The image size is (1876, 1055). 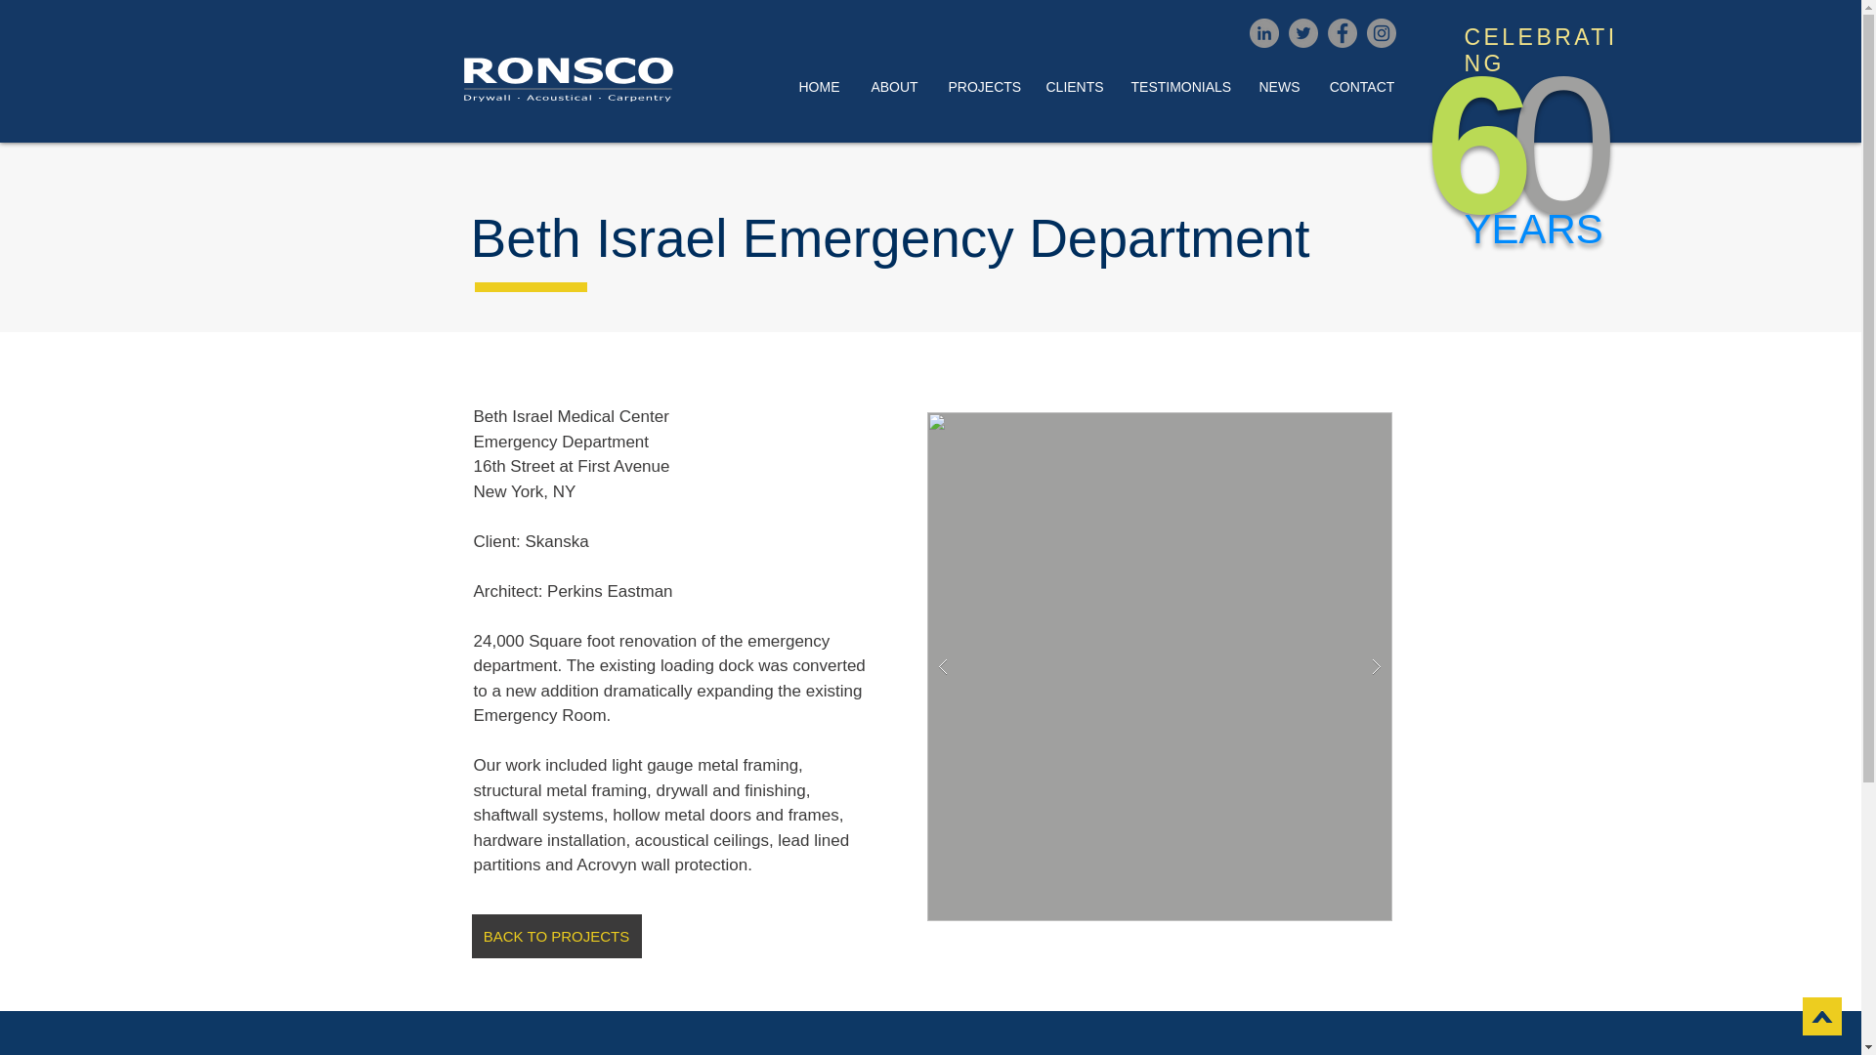 I want to click on CLIENTS, so click(x=1074, y=88).